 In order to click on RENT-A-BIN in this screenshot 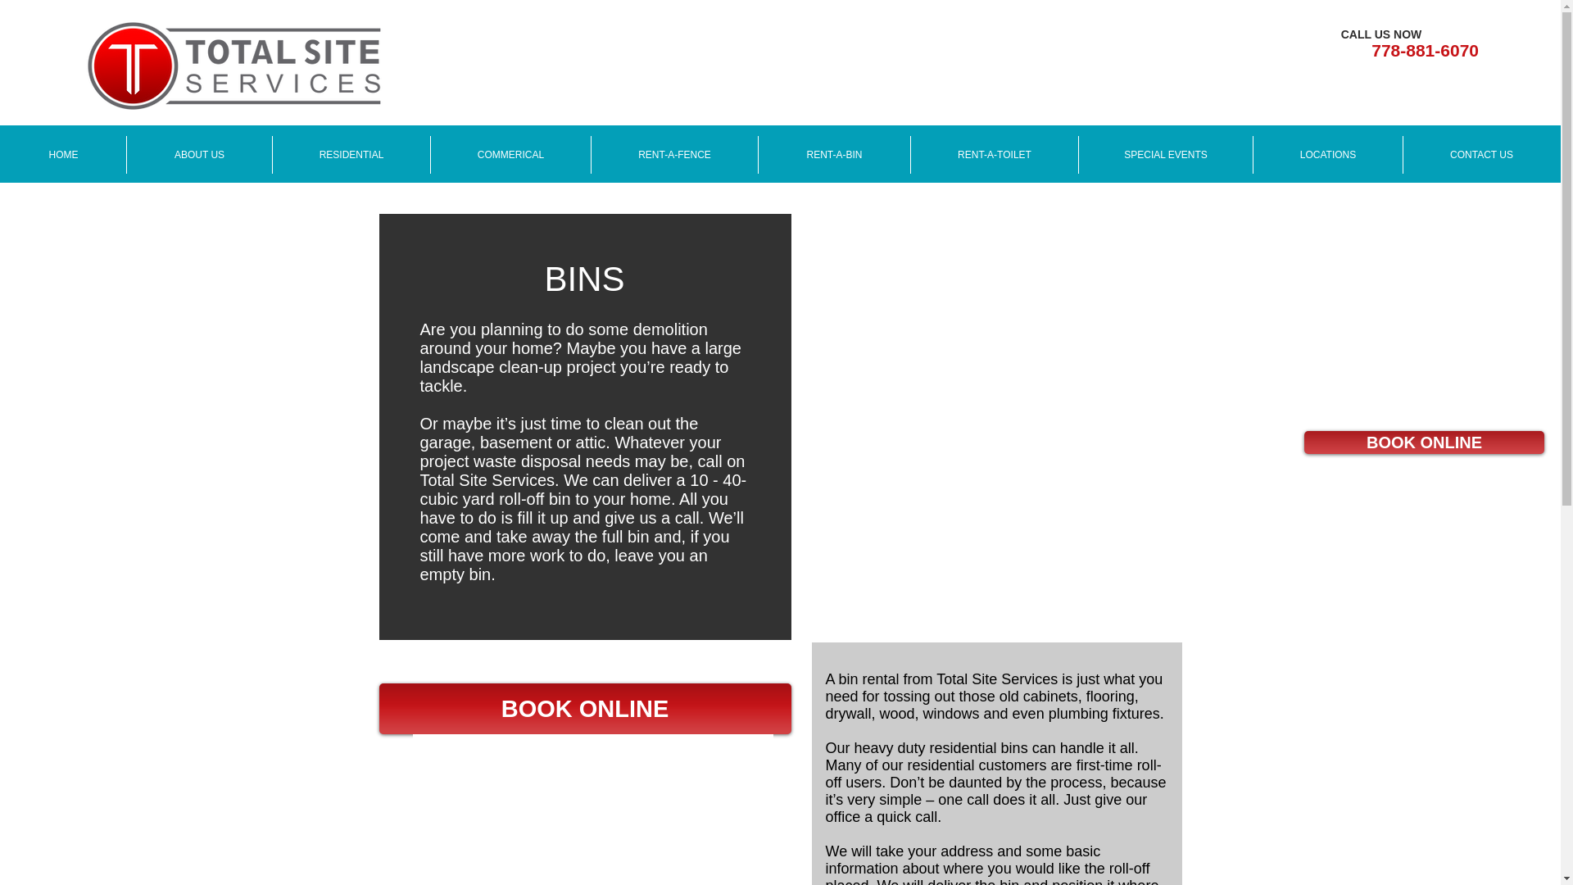, I will do `click(834, 154)`.